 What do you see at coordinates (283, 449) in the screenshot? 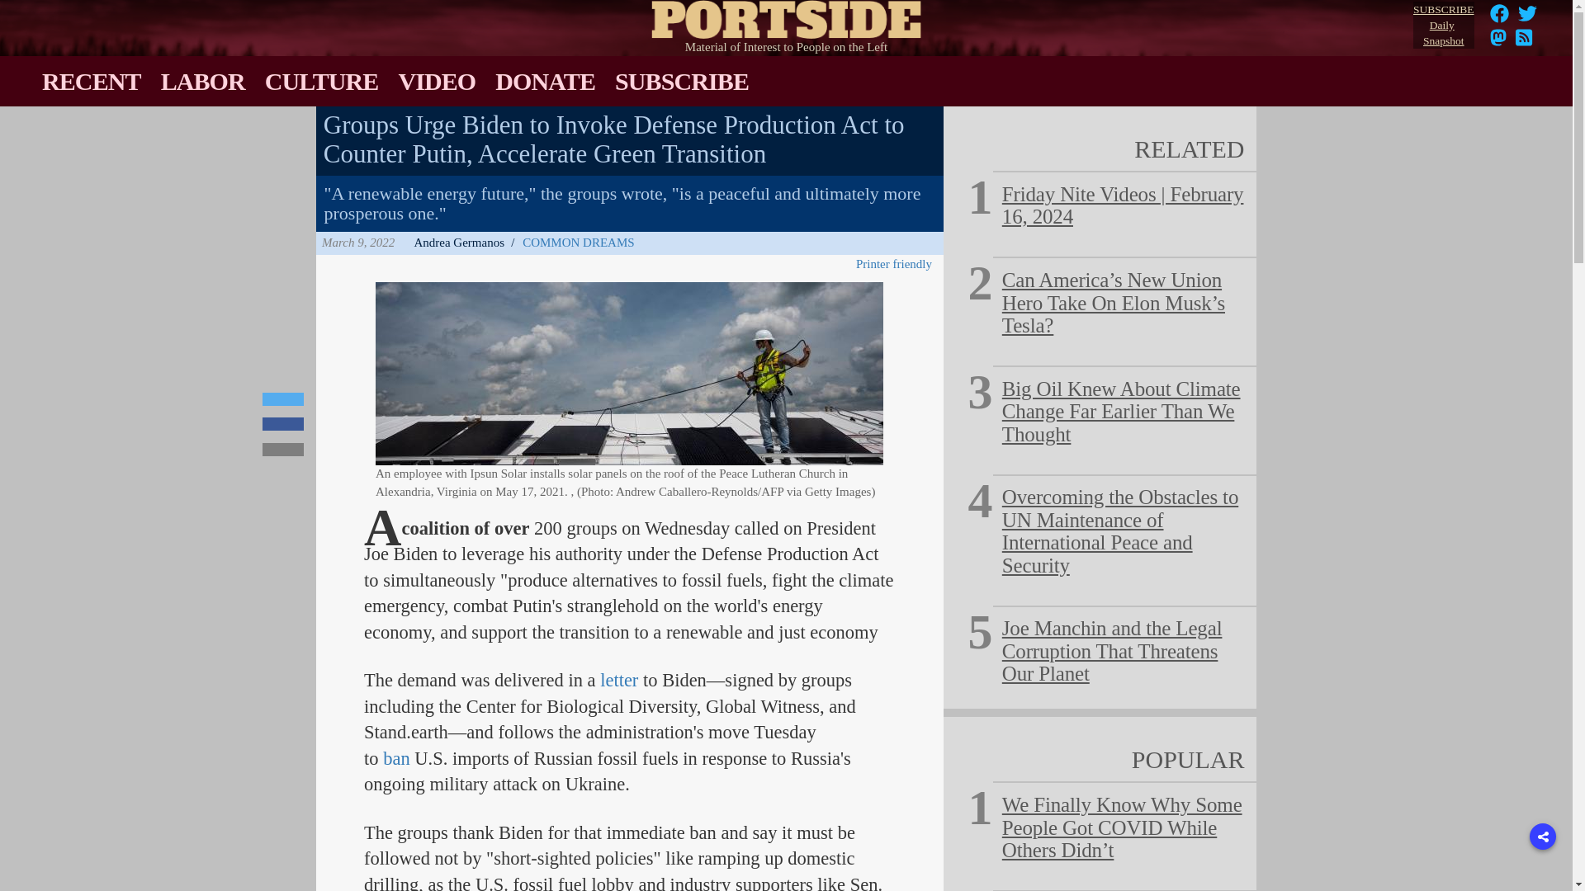
I see `Mail` at bounding box center [283, 449].